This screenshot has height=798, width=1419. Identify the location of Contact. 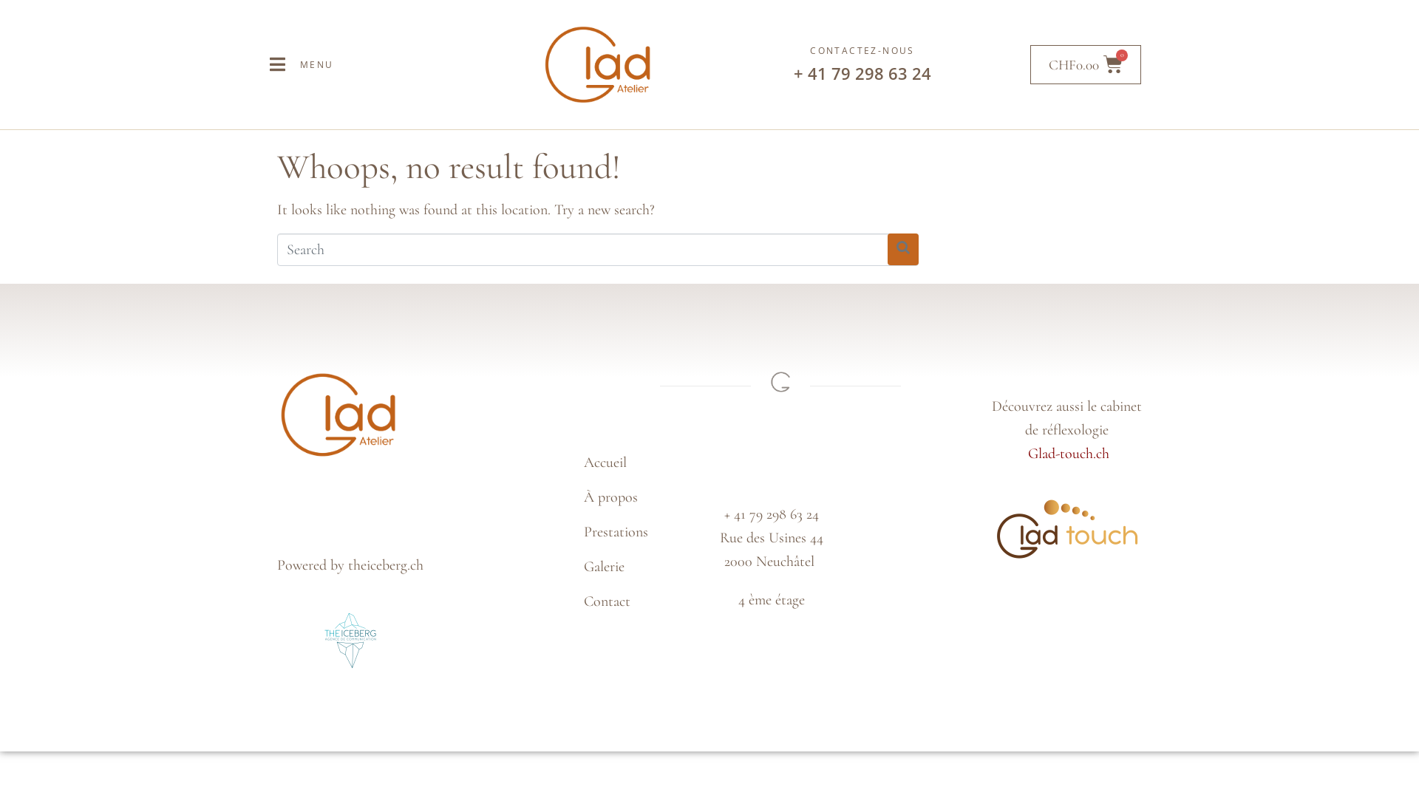
(643, 601).